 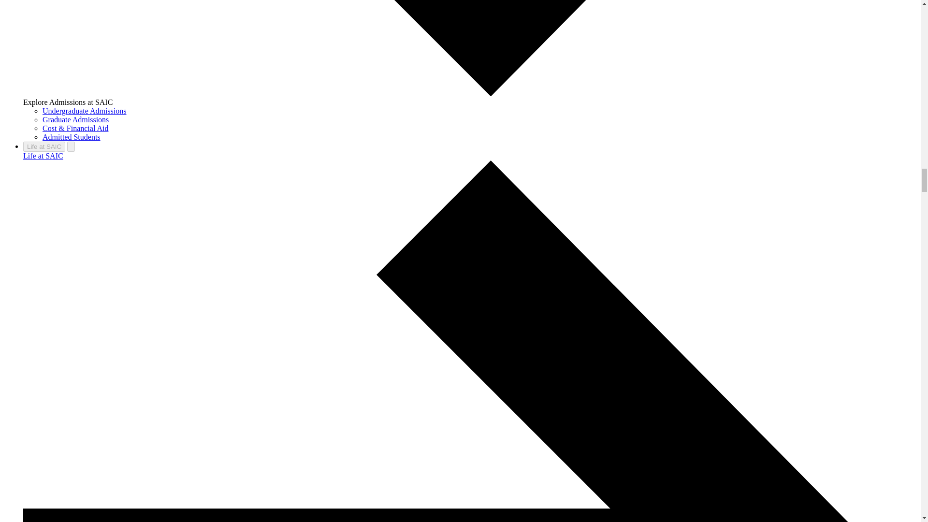 What do you see at coordinates (72, 137) in the screenshot?
I see `Admitted Students` at bounding box center [72, 137].